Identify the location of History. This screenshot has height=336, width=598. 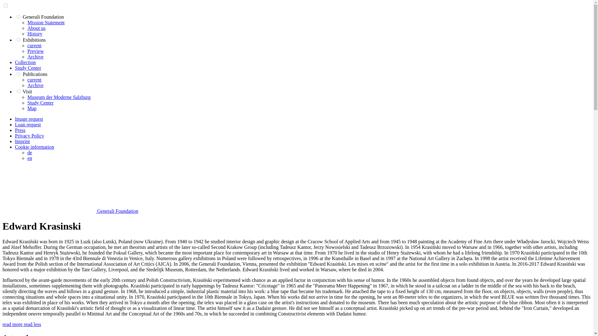
(35, 34).